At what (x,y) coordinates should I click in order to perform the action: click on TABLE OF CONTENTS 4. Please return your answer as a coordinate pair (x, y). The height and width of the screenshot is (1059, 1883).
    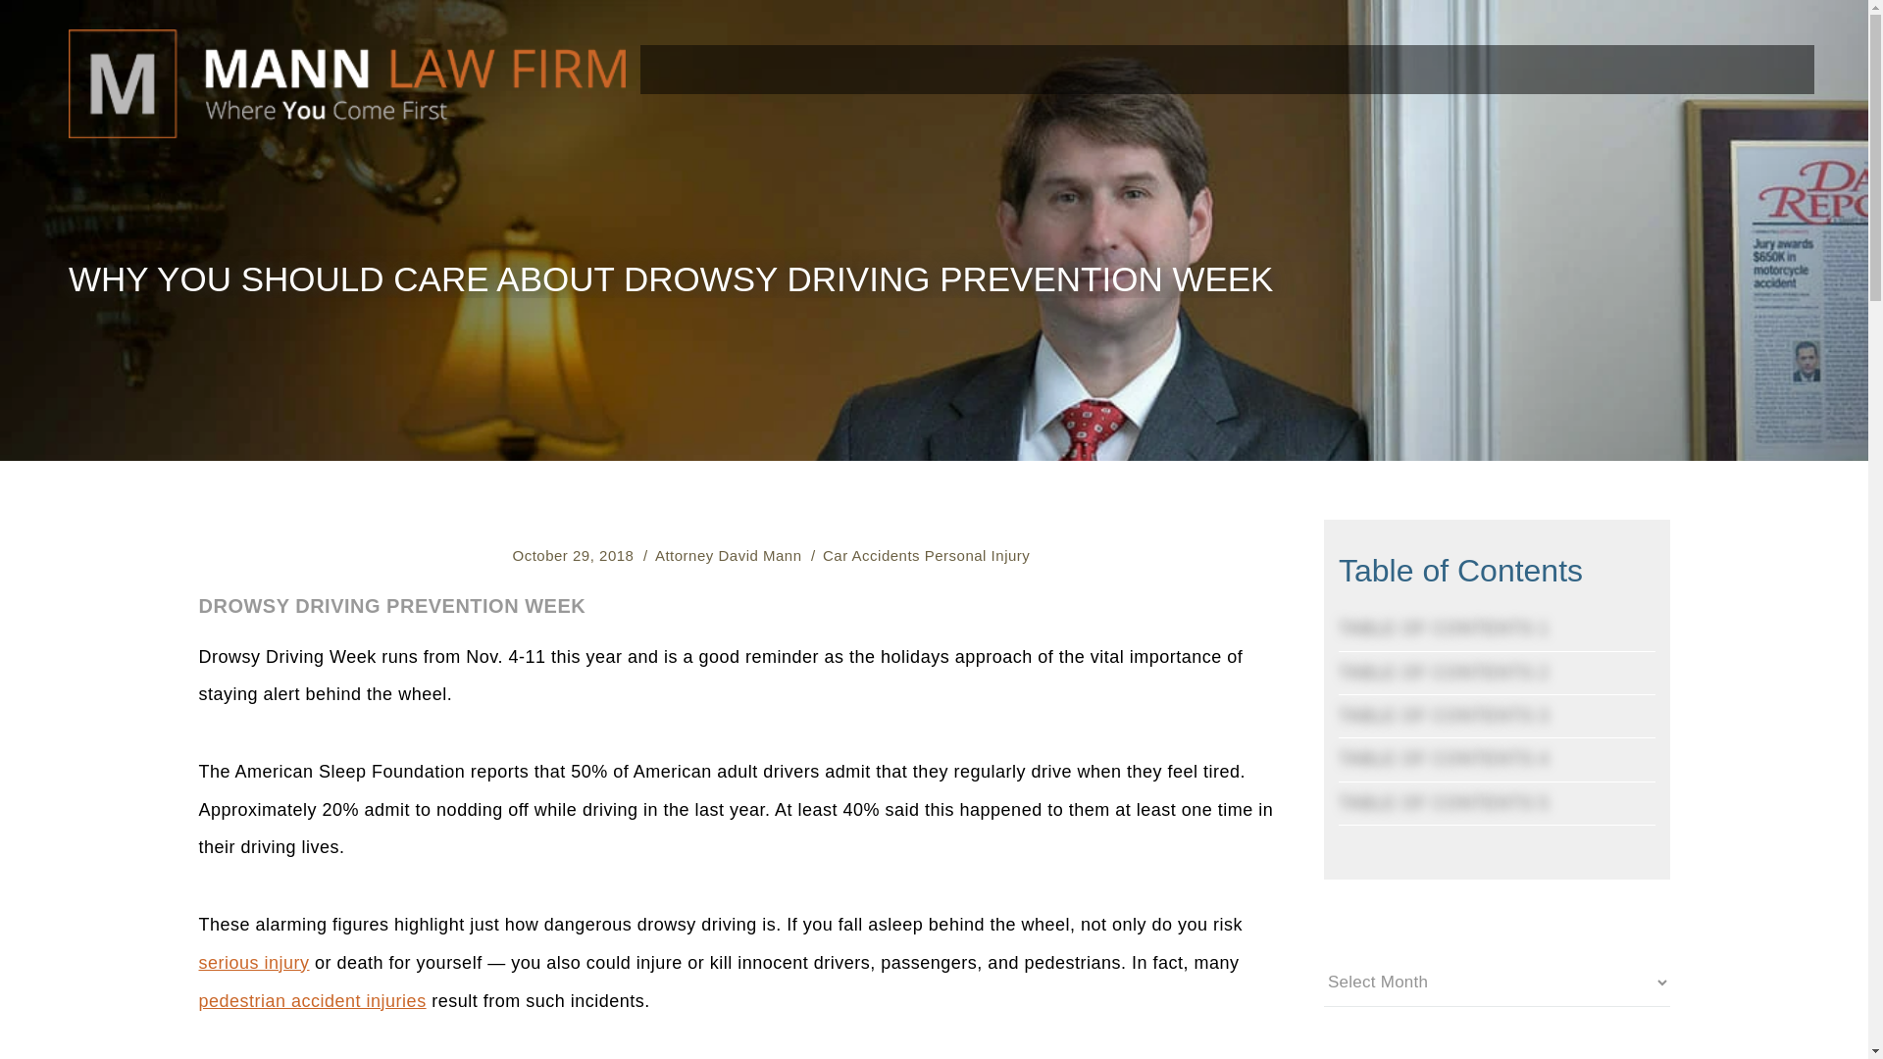
    Looking at the image, I should click on (1444, 759).